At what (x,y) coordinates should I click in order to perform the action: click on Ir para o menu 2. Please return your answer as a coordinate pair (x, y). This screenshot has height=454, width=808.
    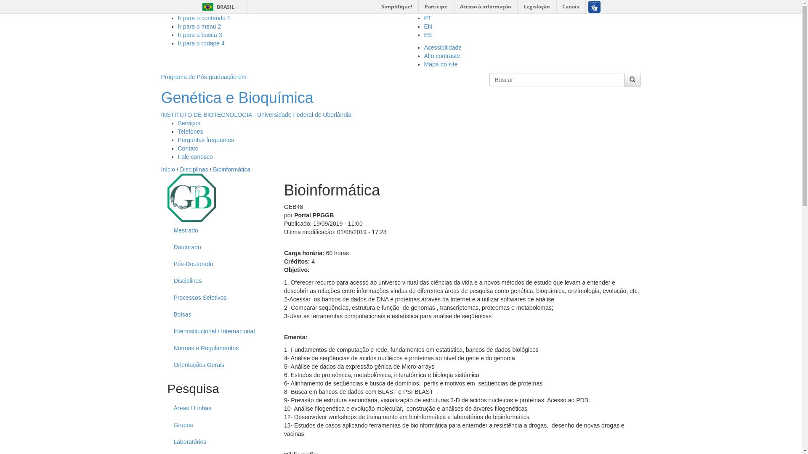
    Looking at the image, I should click on (199, 26).